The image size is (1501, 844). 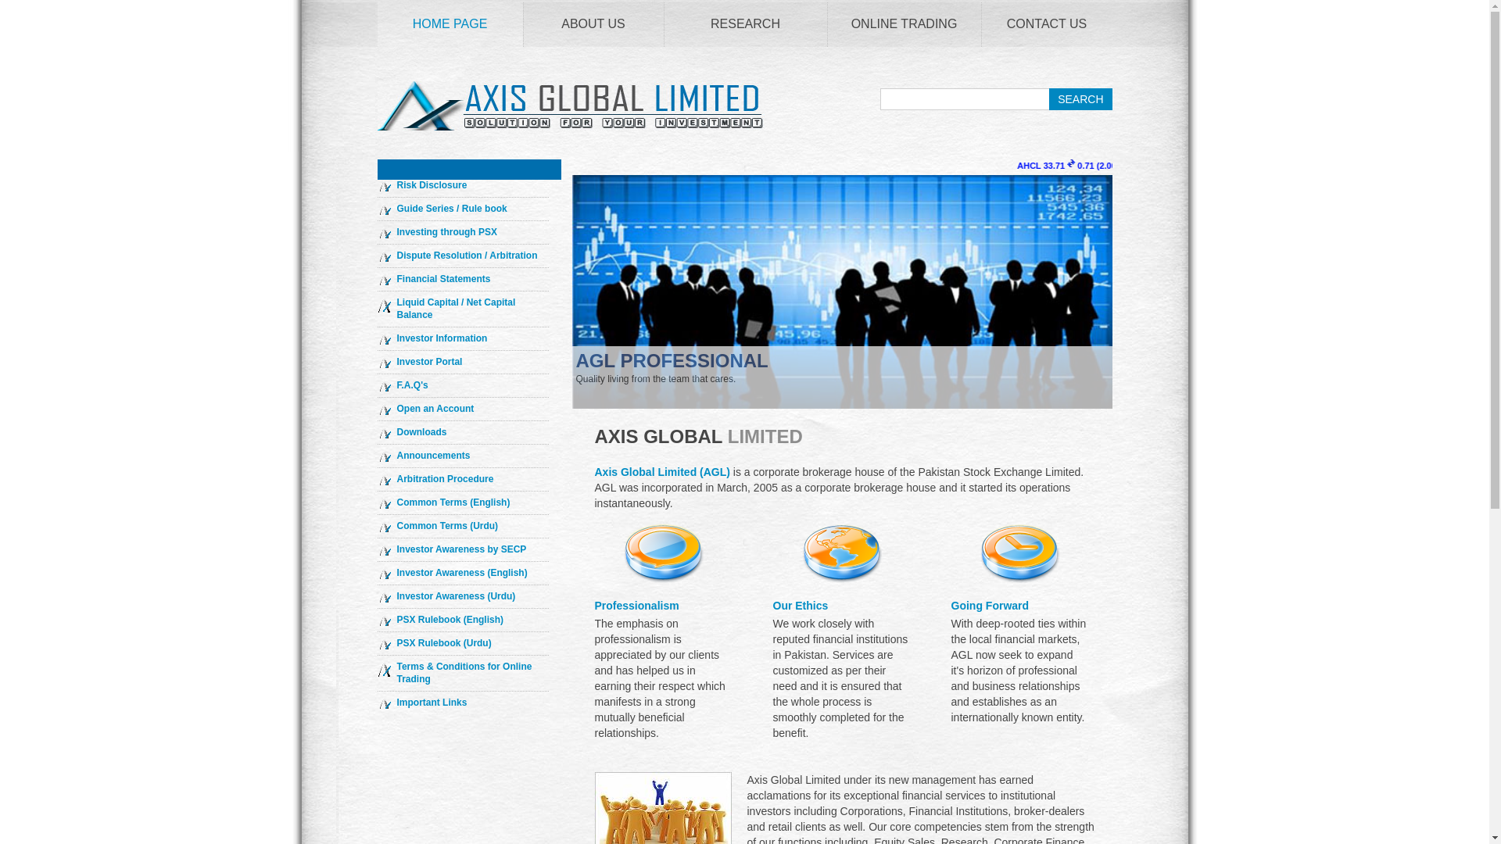 What do you see at coordinates (1046, 25) in the screenshot?
I see `CONTACT US` at bounding box center [1046, 25].